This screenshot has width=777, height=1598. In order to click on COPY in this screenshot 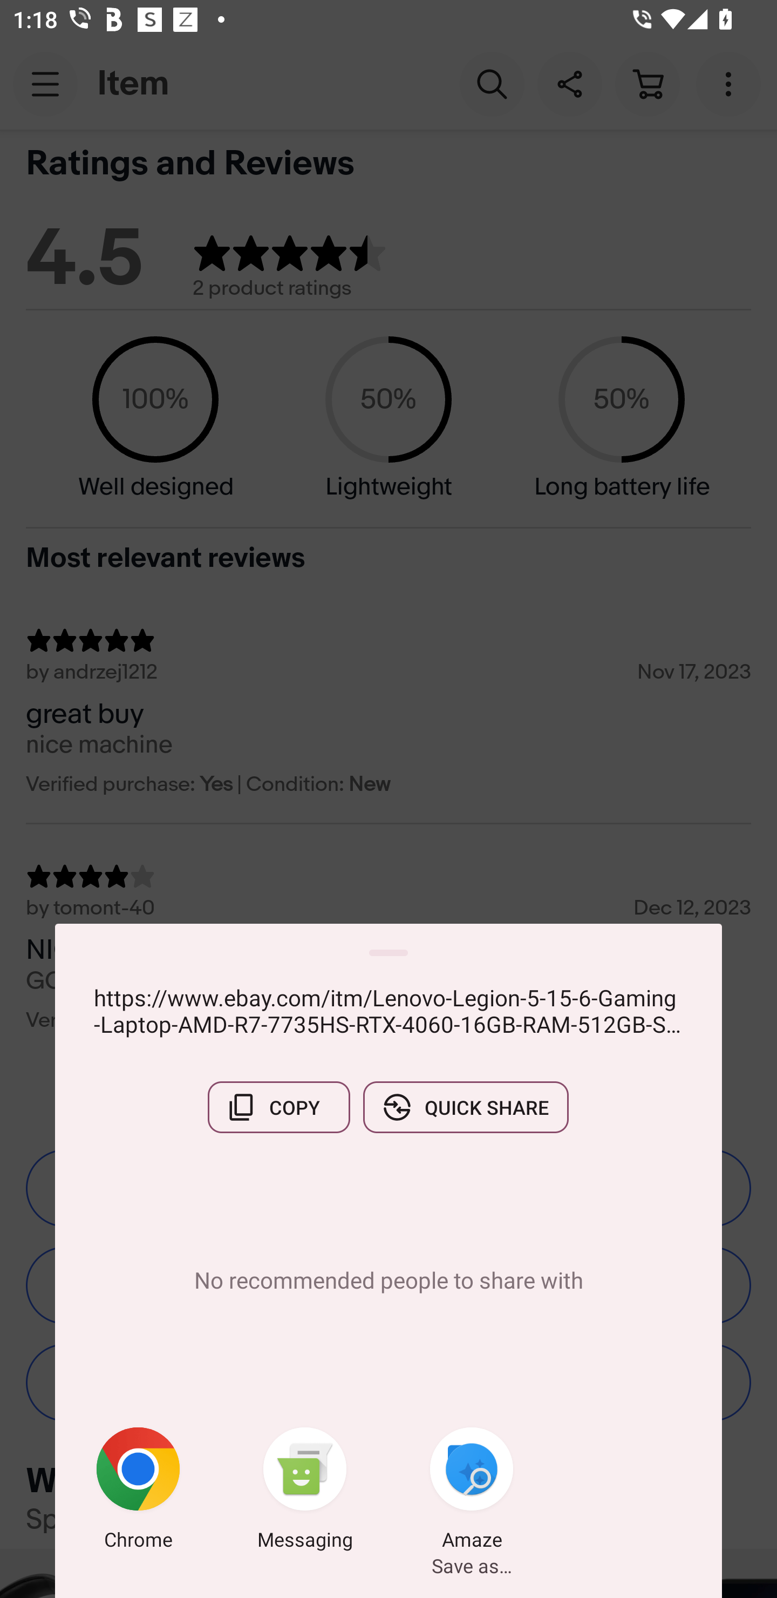, I will do `click(278, 1107)`.